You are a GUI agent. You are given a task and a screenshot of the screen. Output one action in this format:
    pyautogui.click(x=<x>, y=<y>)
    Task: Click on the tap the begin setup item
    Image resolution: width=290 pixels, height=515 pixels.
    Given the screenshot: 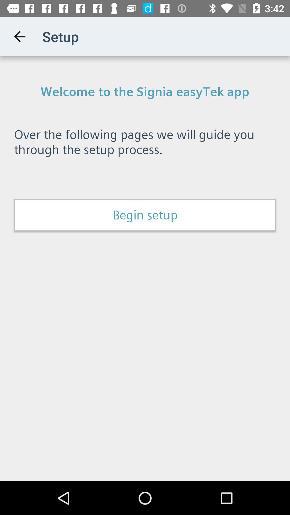 What is the action you would take?
    pyautogui.click(x=145, y=215)
    